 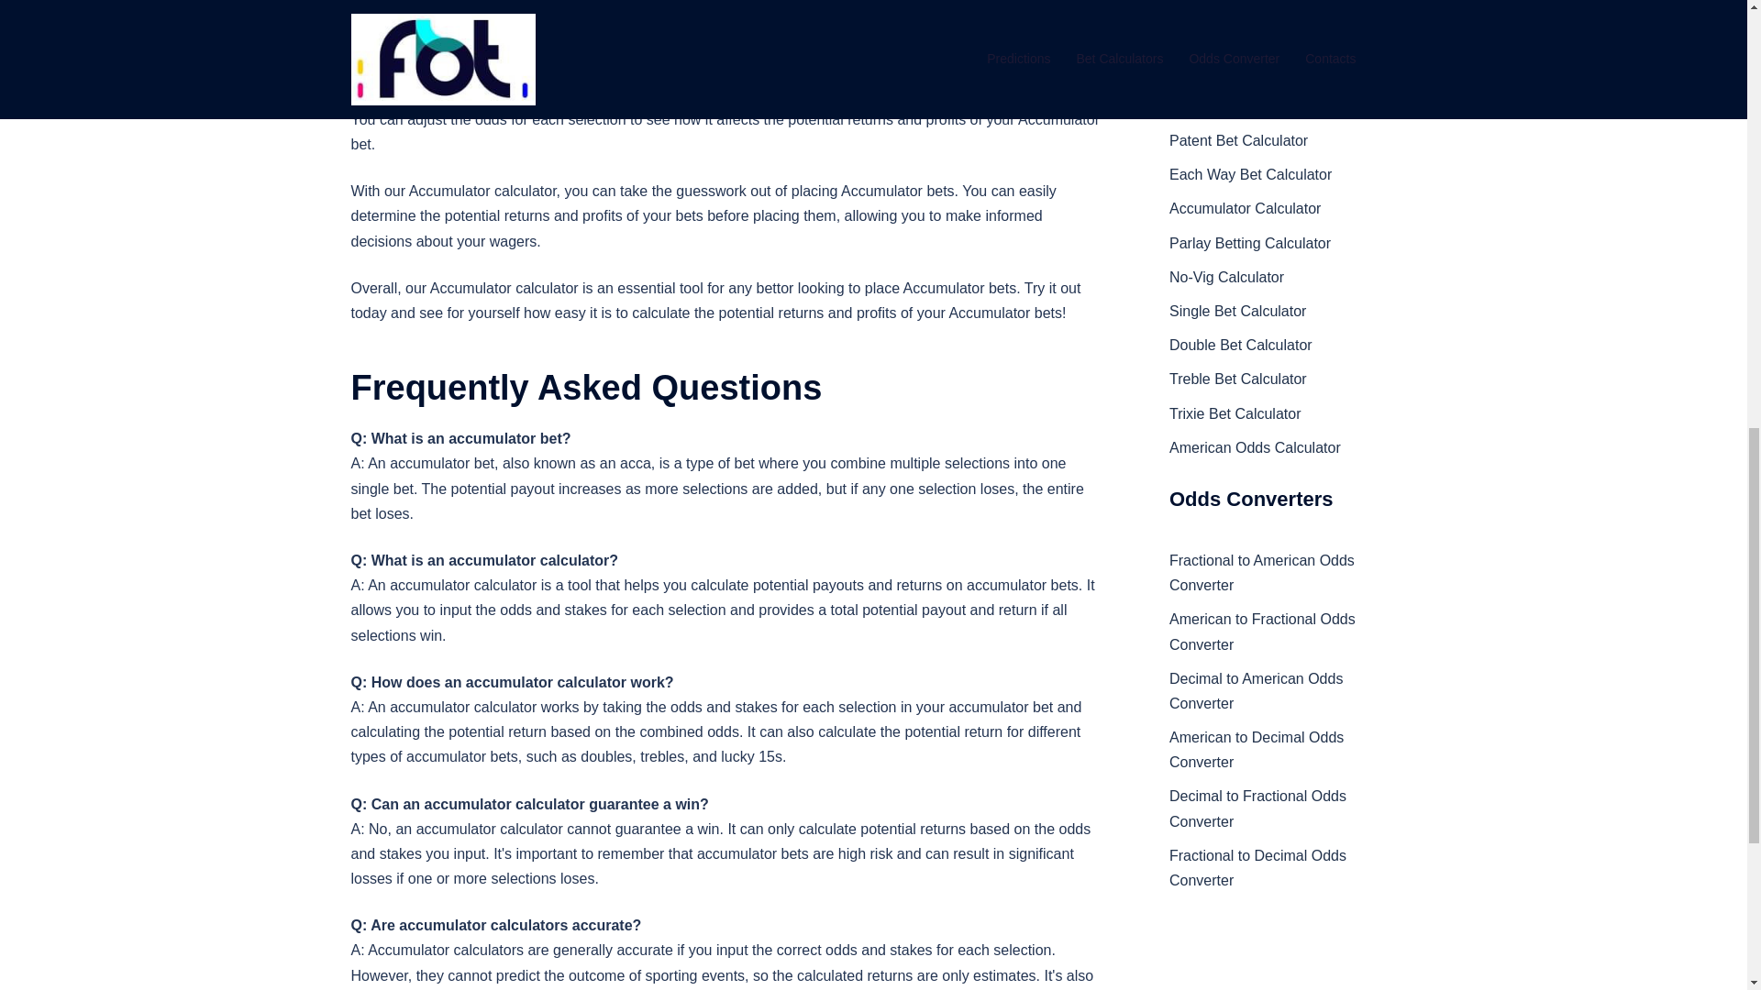 What do you see at coordinates (1257, 106) in the screenshot?
I see `Matched Betting Calculator` at bounding box center [1257, 106].